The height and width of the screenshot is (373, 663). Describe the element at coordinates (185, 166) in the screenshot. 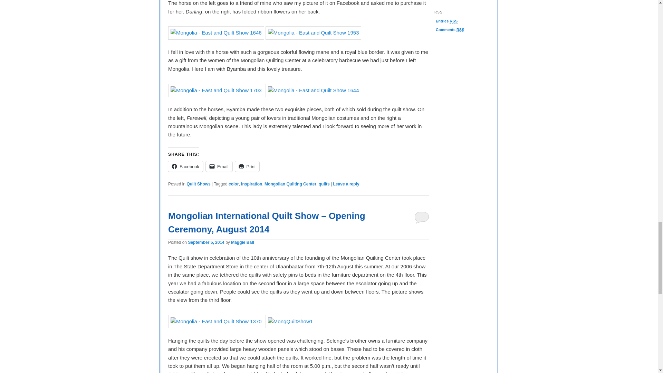

I see `Click to share on Facebook` at that location.